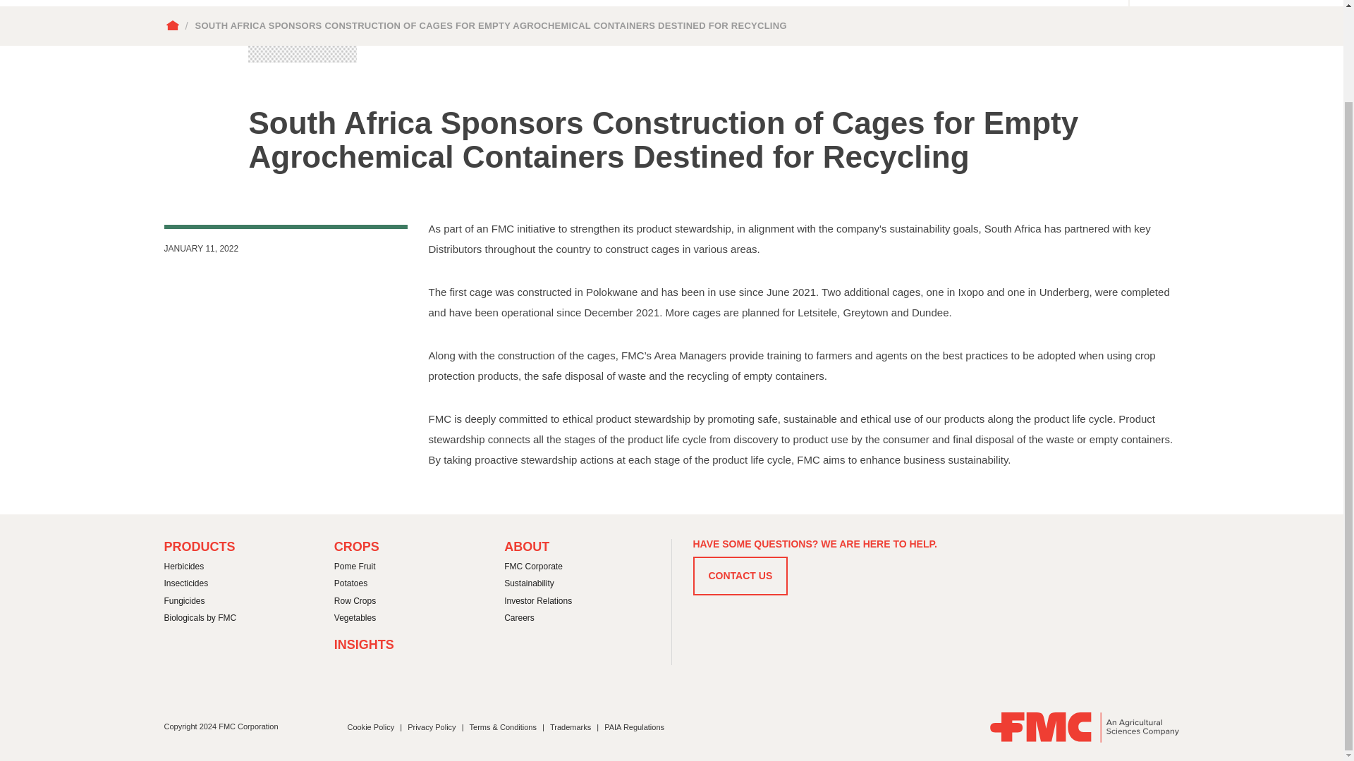 The width and height of the screenshot is (1354, 761). What do you see at coordinates (519, 619) in the screenshot?
I see `Careers` at bounding box center [519, 619].